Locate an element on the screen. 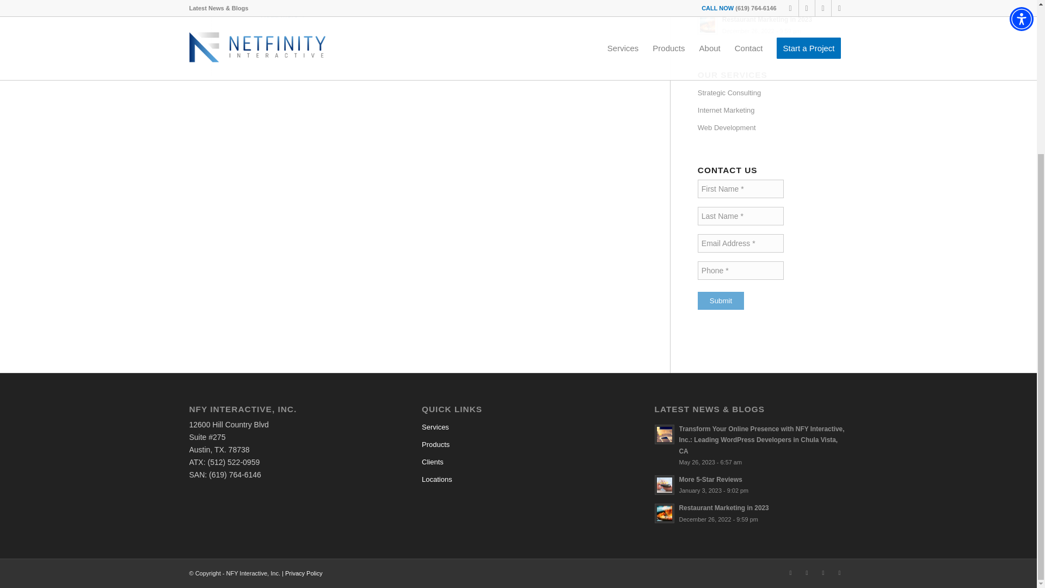 This screenshot has height=588, width=1045. Submit is located at coordinates (773, 24).